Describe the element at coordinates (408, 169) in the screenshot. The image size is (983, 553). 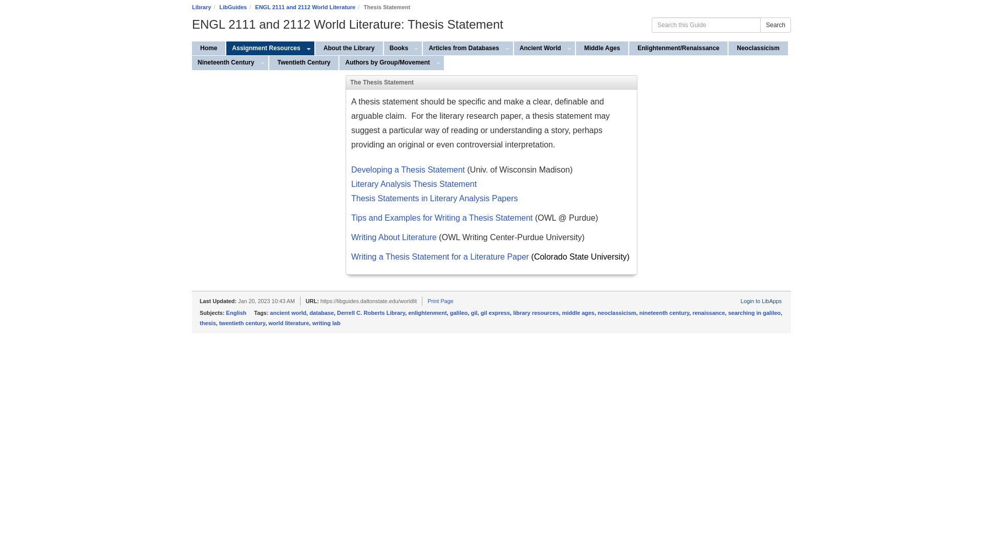
I see `Developing a Thesis Statement` at that location.